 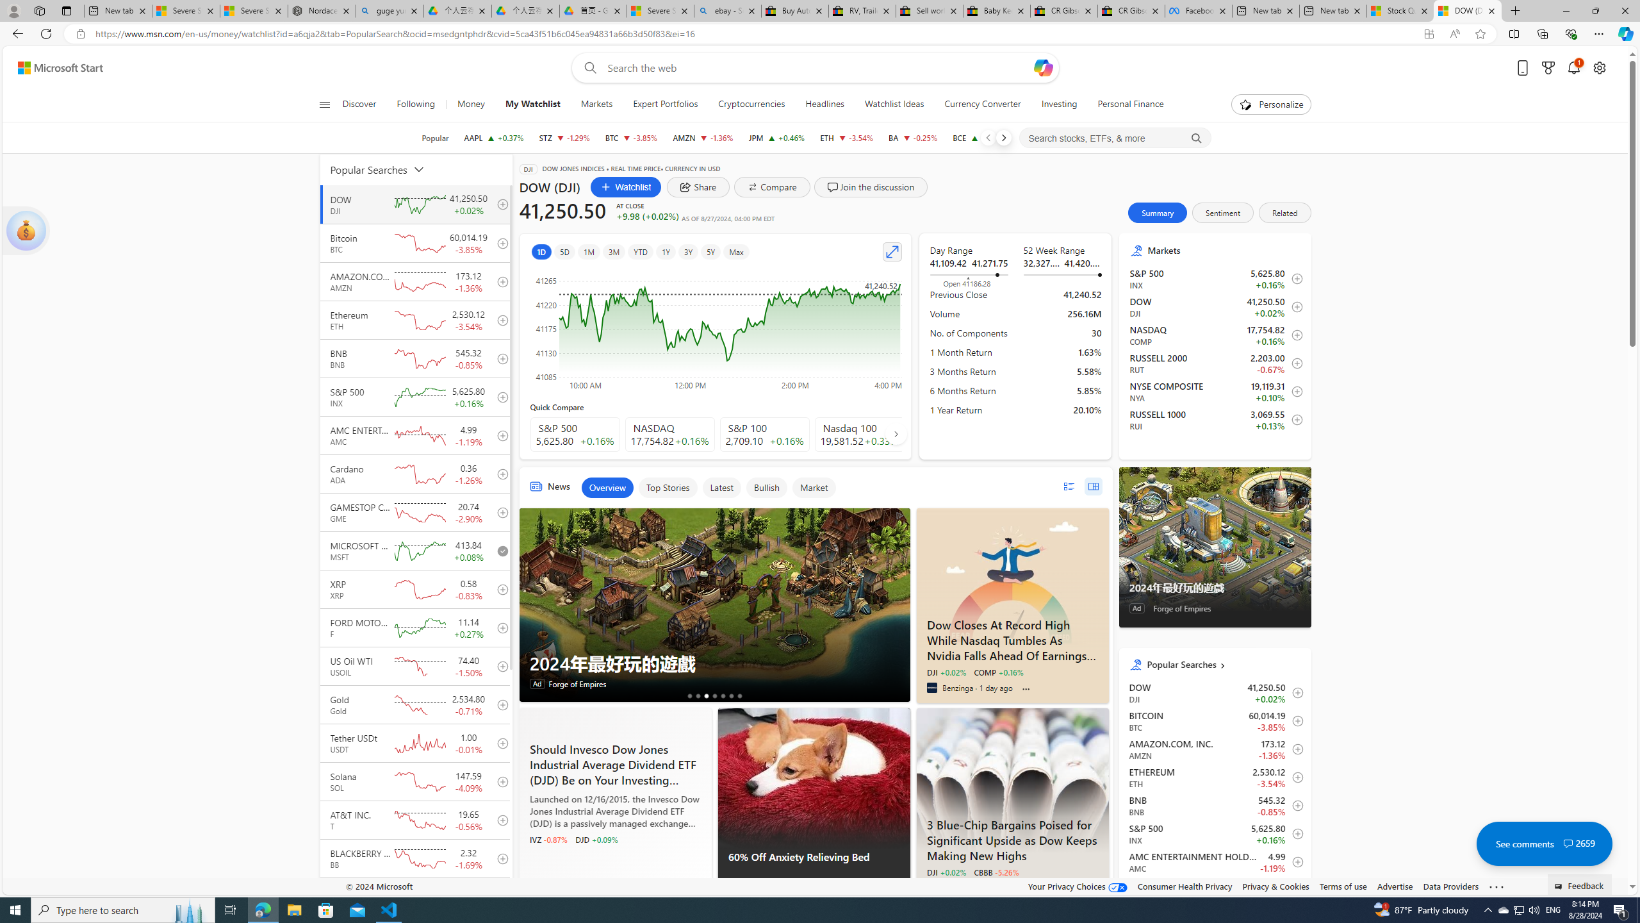 I want to click on STZ CONSTELLATION BRANDS, INC. decrease 239.98 -3.13 -1.29%, so click(x=564, y=138).